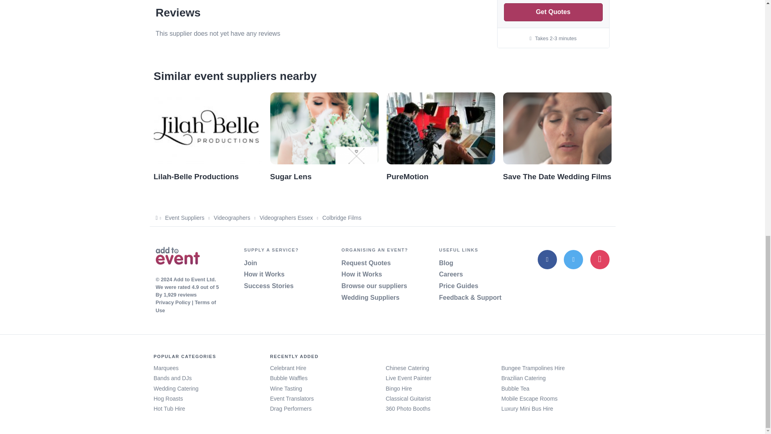 The image size is (771, 434). What do you see at coordinates (231, 217) in the screenshot?
I see `Videographers` at bounding box center [231, 217].